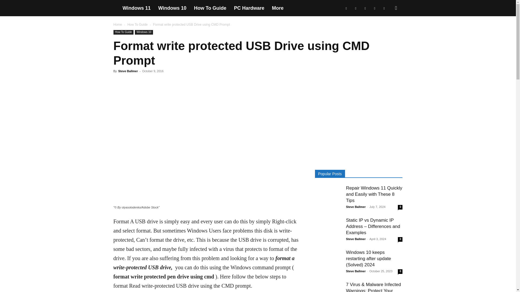 The width and height of the screenshot is (520, 292). I want to click on How To Guide, so click(210, 8).